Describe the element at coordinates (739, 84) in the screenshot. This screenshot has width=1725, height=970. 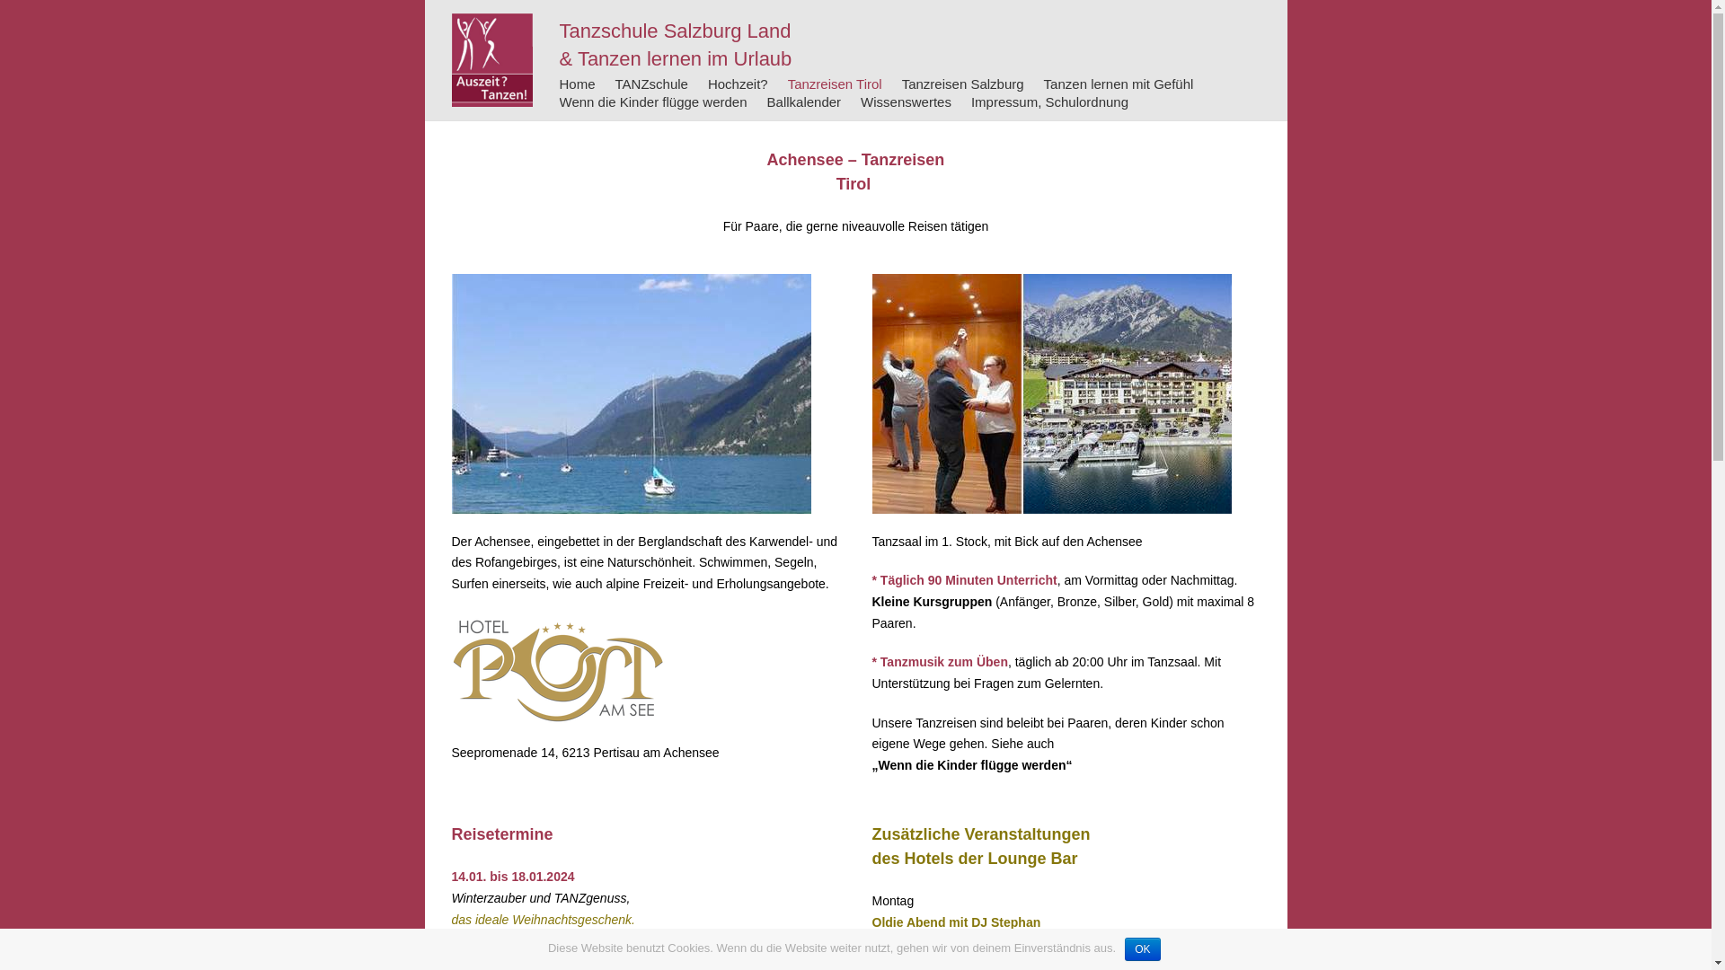
I see `Hochzeit?` at that location.